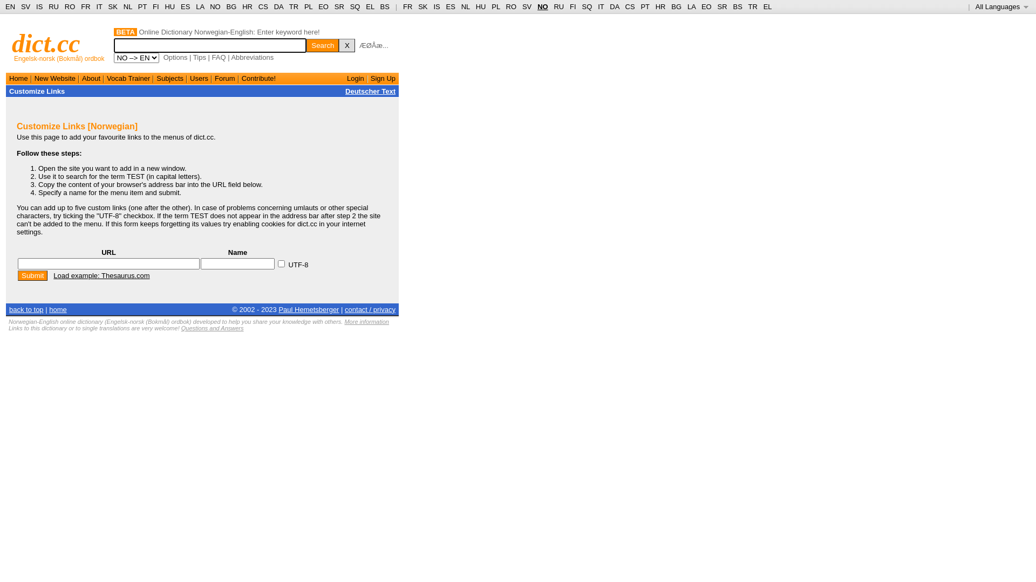 The image size is (1036, 582). Describe the element at coordinates (495, 6) in the screenshot. I see `PL` at that location.